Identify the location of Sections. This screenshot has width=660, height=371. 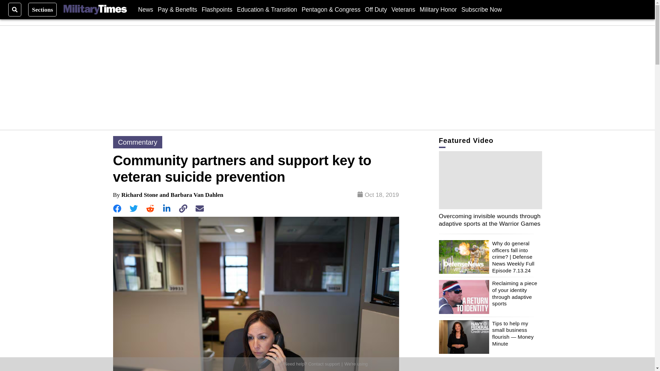
(43, 9).